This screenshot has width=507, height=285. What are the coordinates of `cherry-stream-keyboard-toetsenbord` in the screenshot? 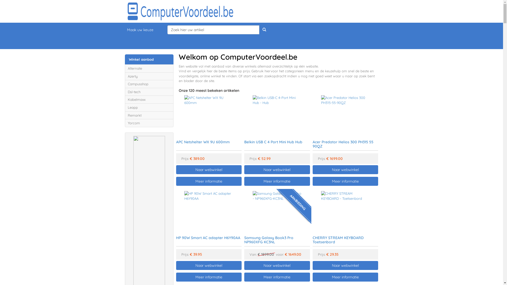 It's located at (345, 211).